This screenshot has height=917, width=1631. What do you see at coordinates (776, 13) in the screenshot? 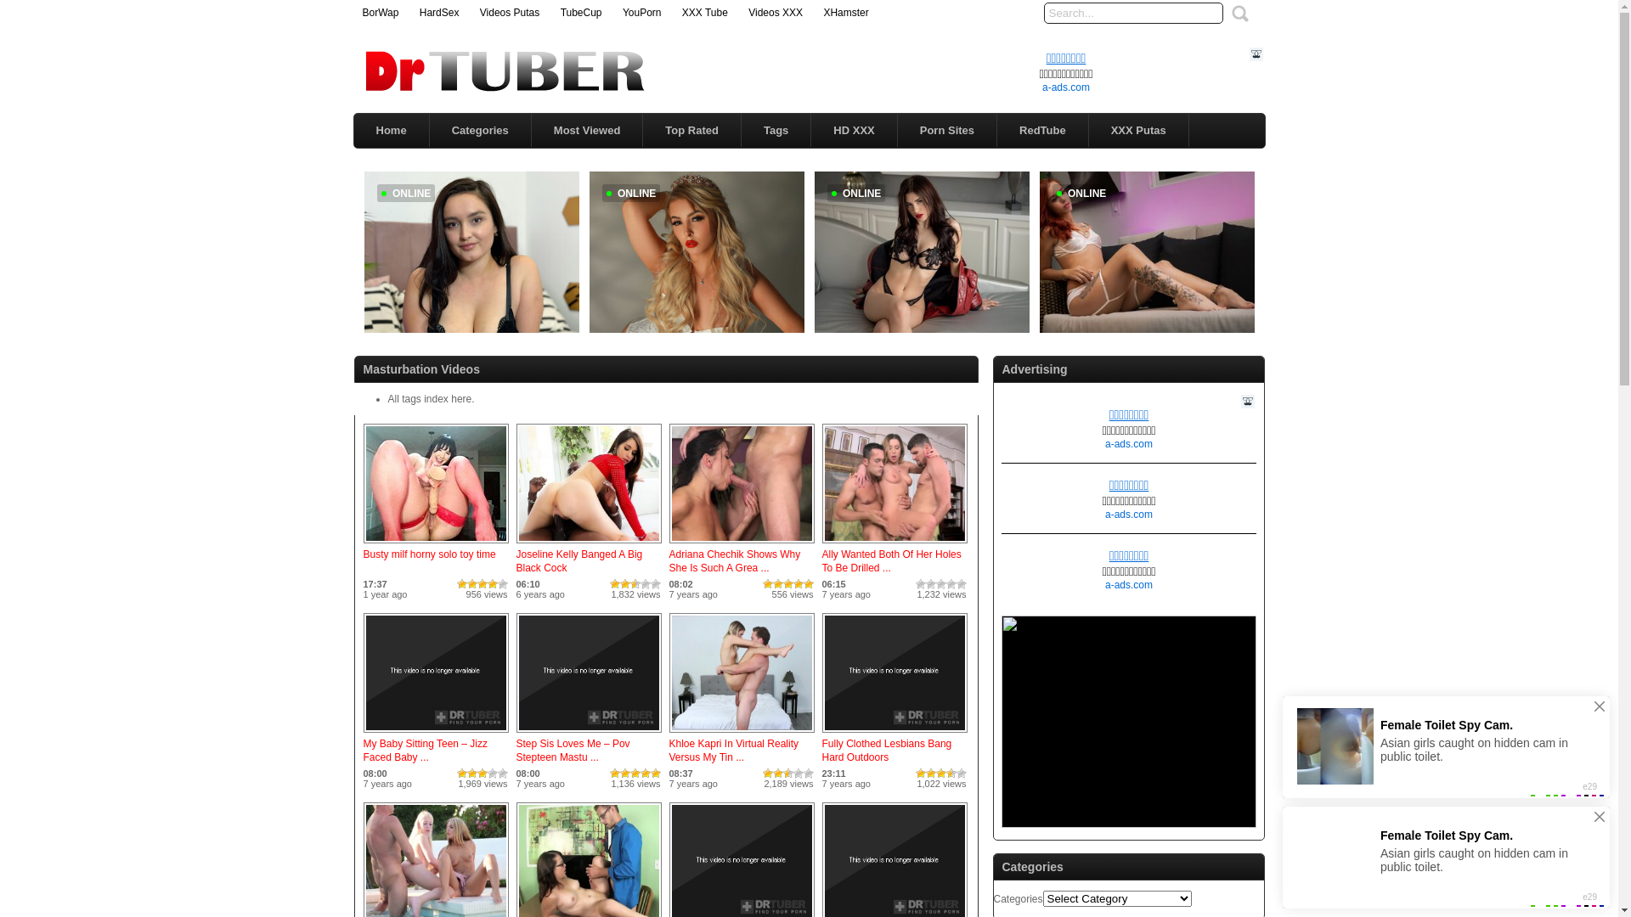
I see `Videos XXX` at bounding box center [776, 13].